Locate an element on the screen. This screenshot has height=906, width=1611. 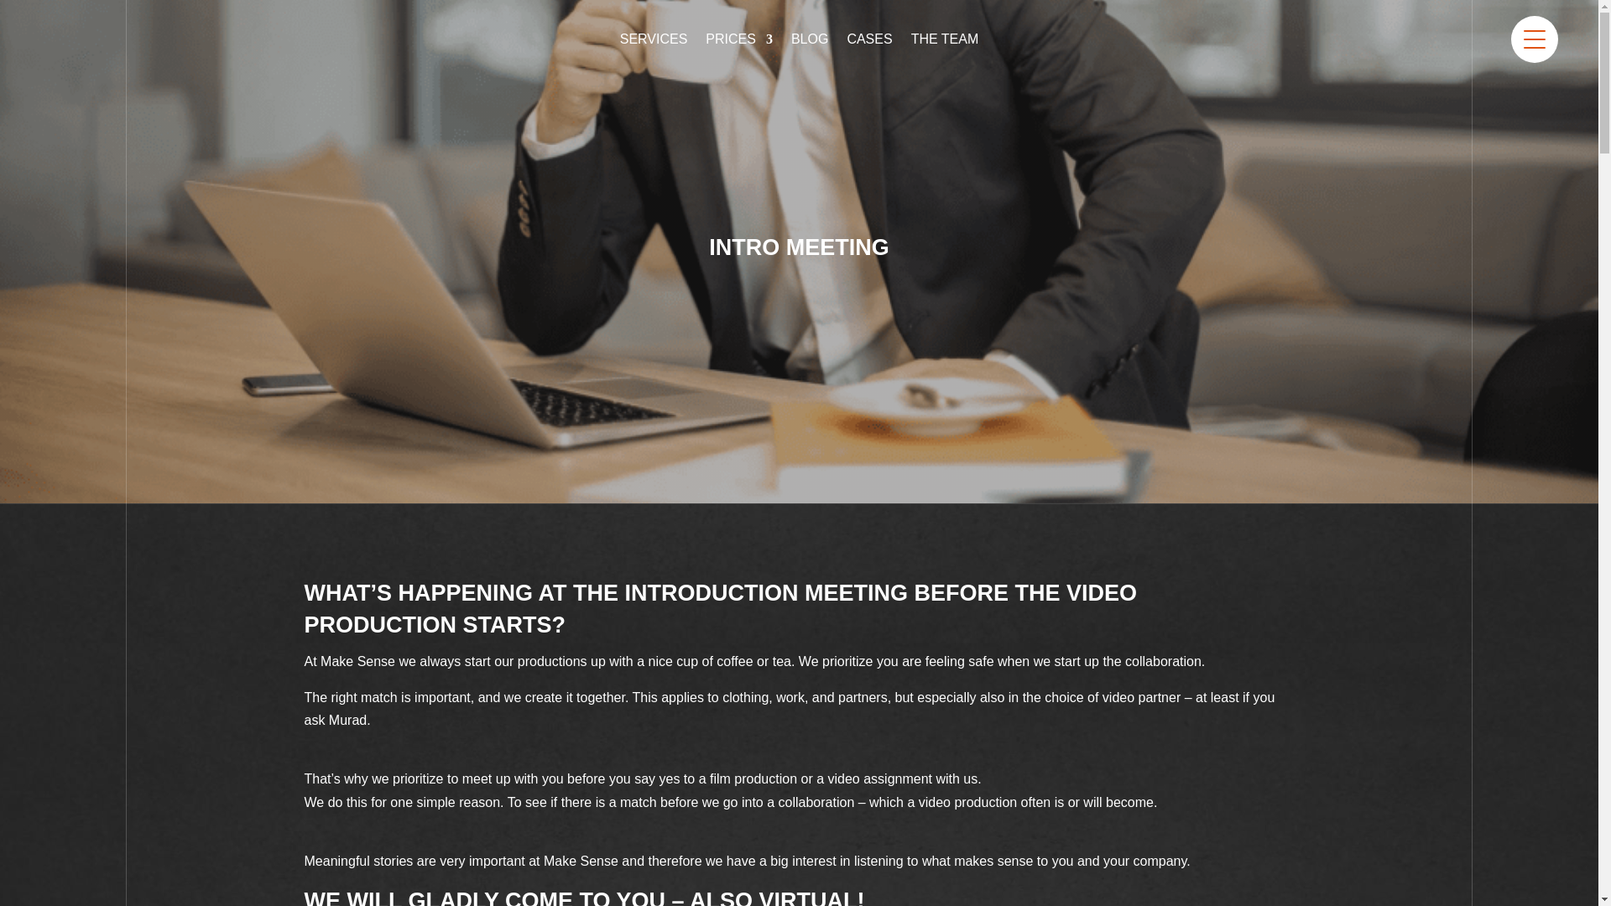
SERVICES is located at coordinates (654, 42).